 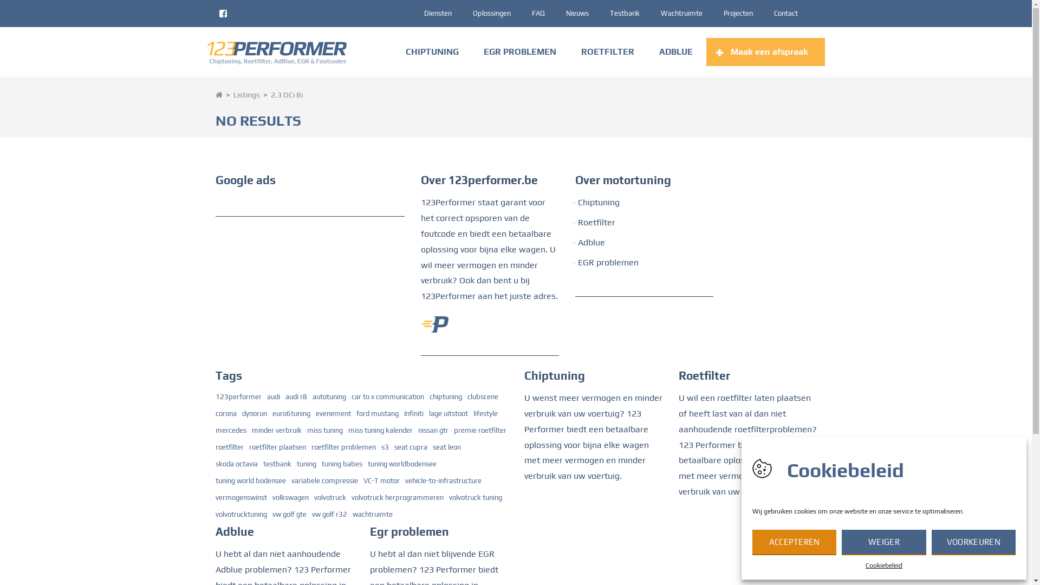 What do you see at coordinates (329, 397) in the screenshot?
I see `autotuning` at bounding box center [329, 397].